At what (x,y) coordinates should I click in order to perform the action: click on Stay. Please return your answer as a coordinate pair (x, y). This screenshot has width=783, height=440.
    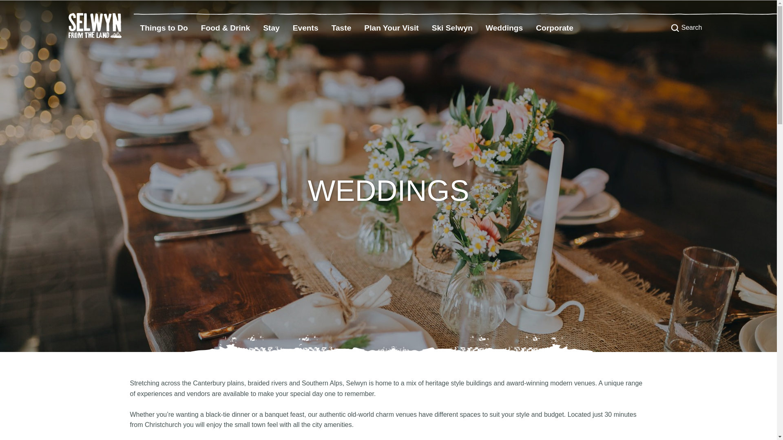
    Looking at the image, I should click on (272, 28).